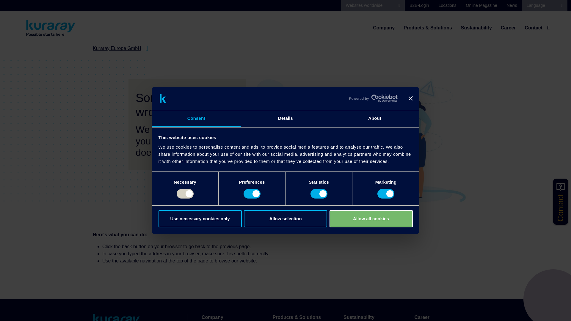 The height and width of the screenshot is (321, 571). I want to click on Online Magazine, so click(481, 5).